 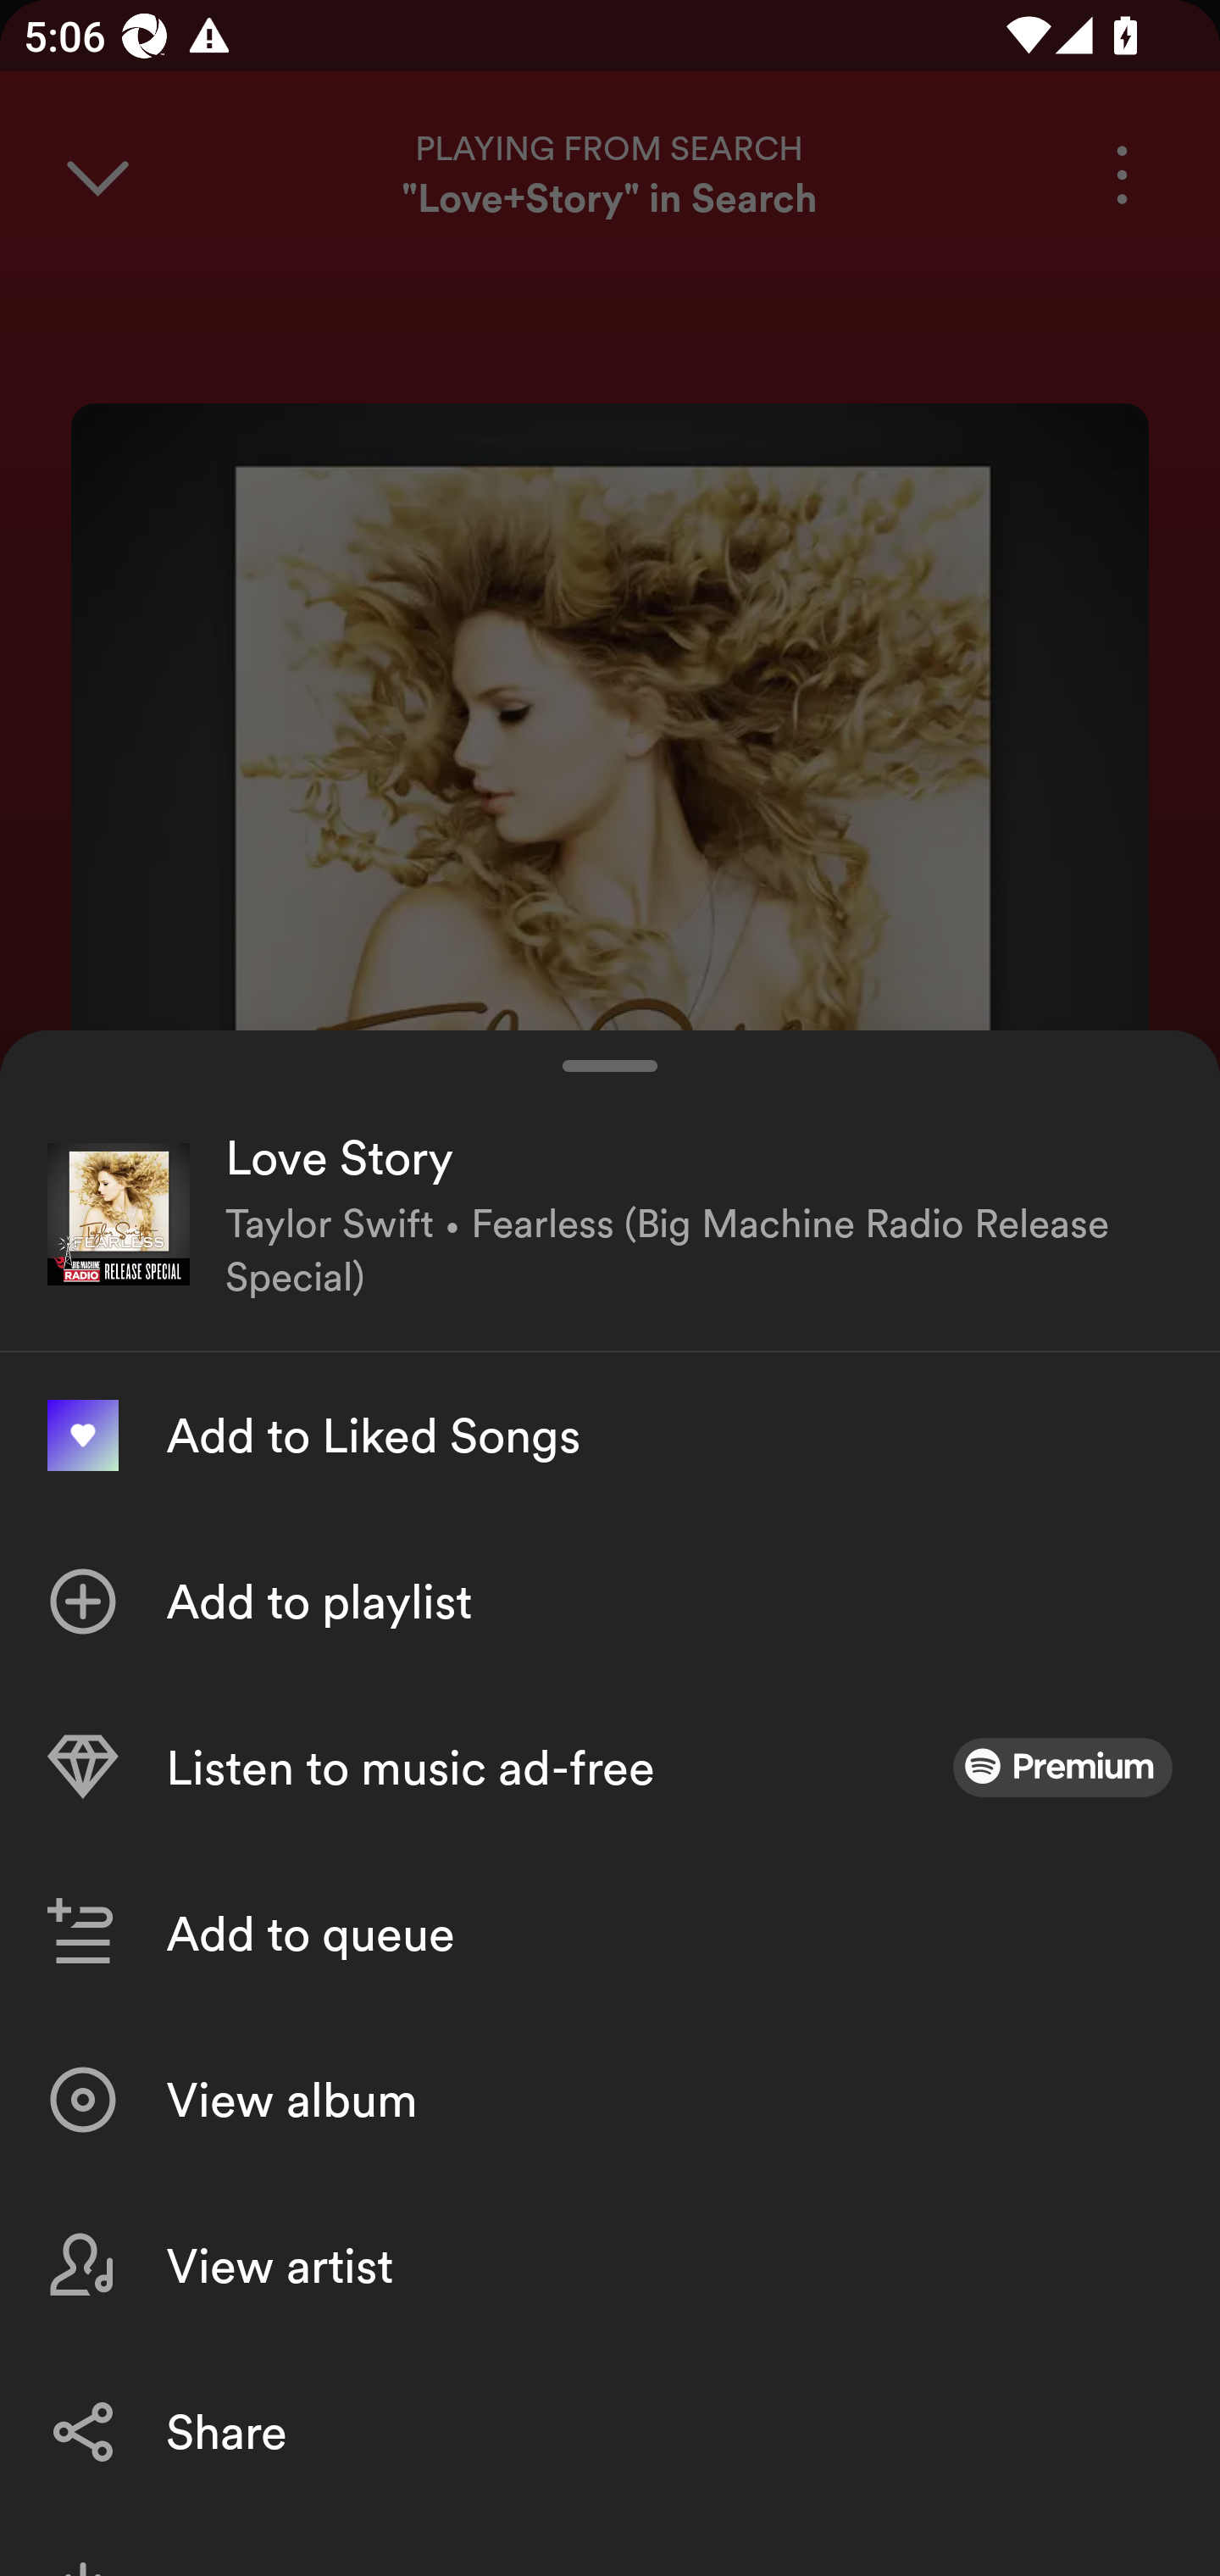 What do you see at coordinates (610, 2099) in the screenshot?
I see `View album` at bounding box center [610, 2099].